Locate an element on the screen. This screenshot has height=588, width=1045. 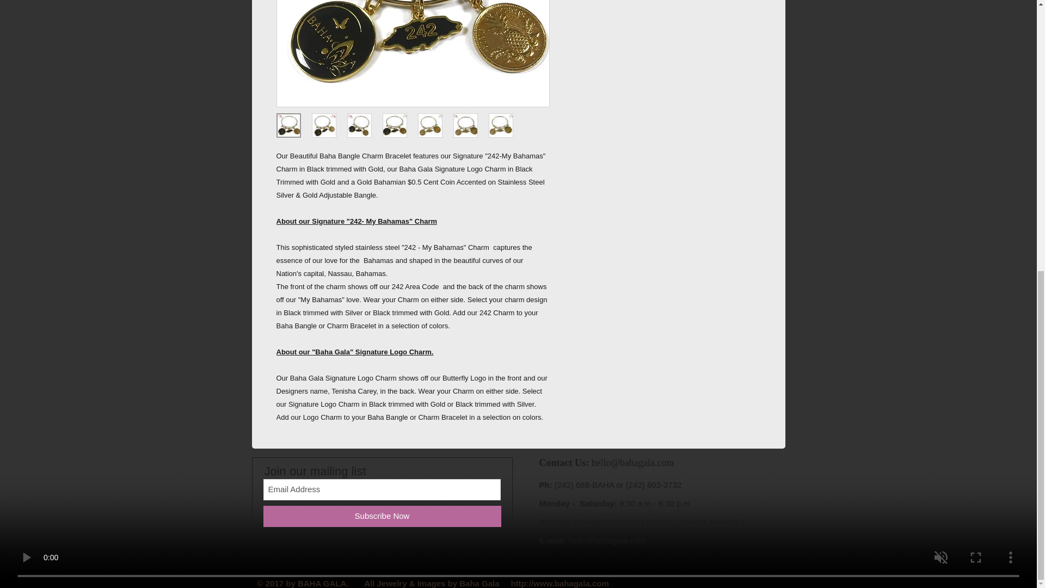
Subscribe Now is located at coordinates (382, 516).